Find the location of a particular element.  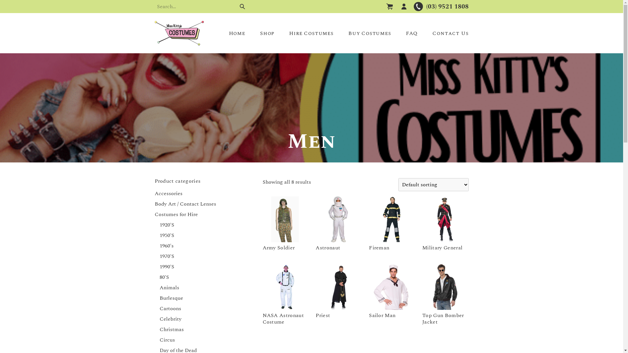

1950'S is located at coordinates (167, 235).